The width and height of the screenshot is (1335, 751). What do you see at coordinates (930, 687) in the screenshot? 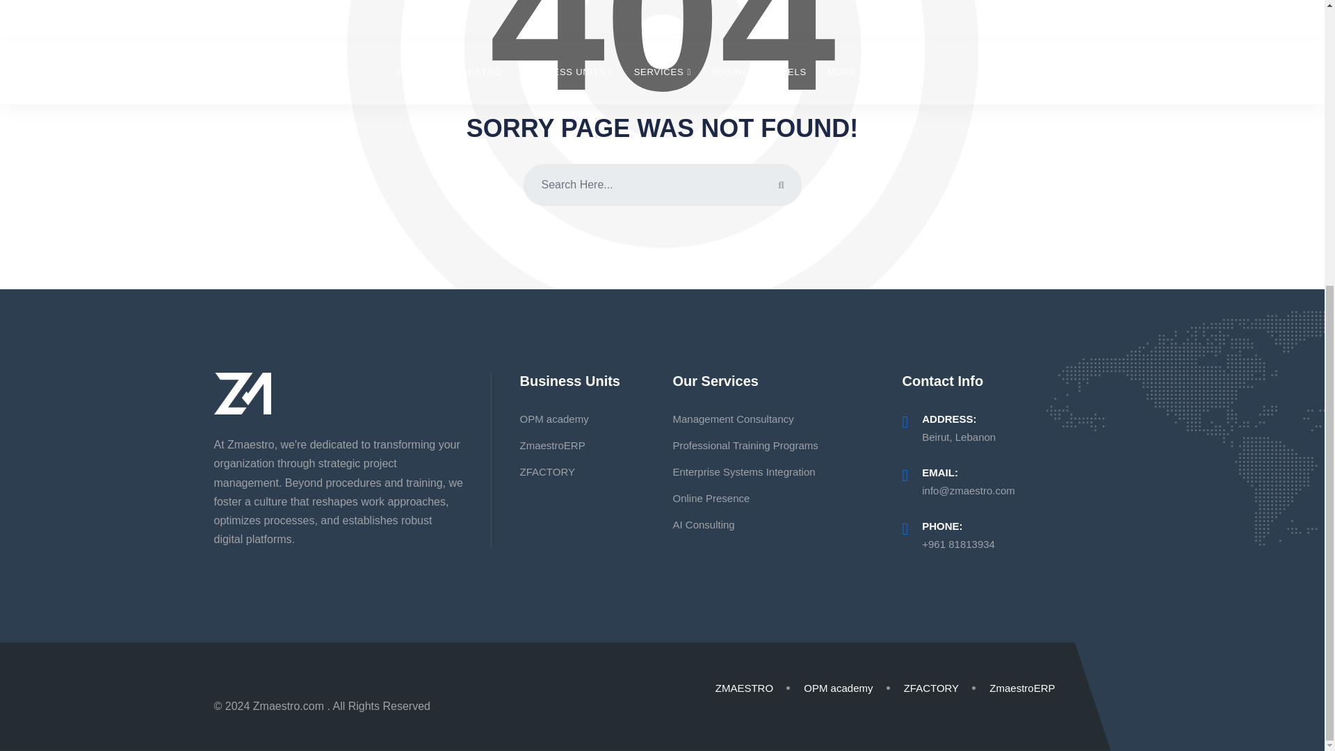
I see `ZFACTORY` at bounding box center [930, 687].